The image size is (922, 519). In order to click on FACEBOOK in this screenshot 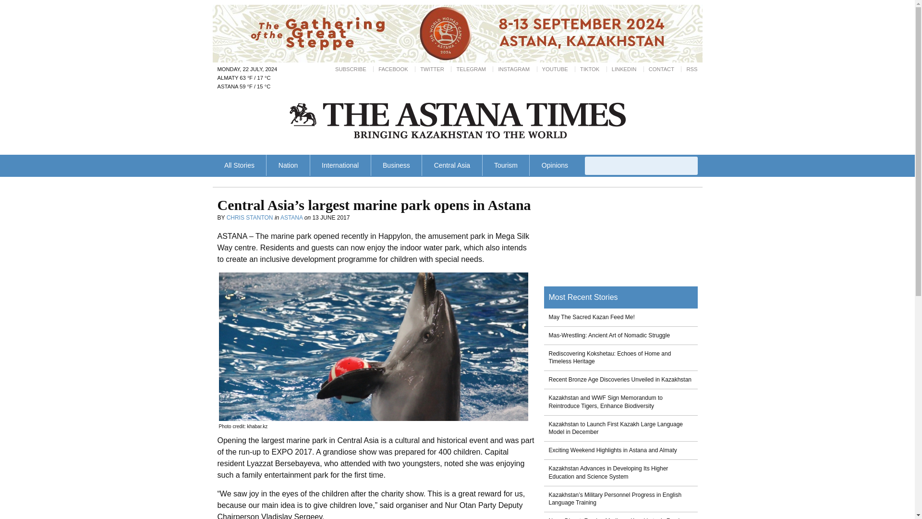, I will do `click(393, 69)`.